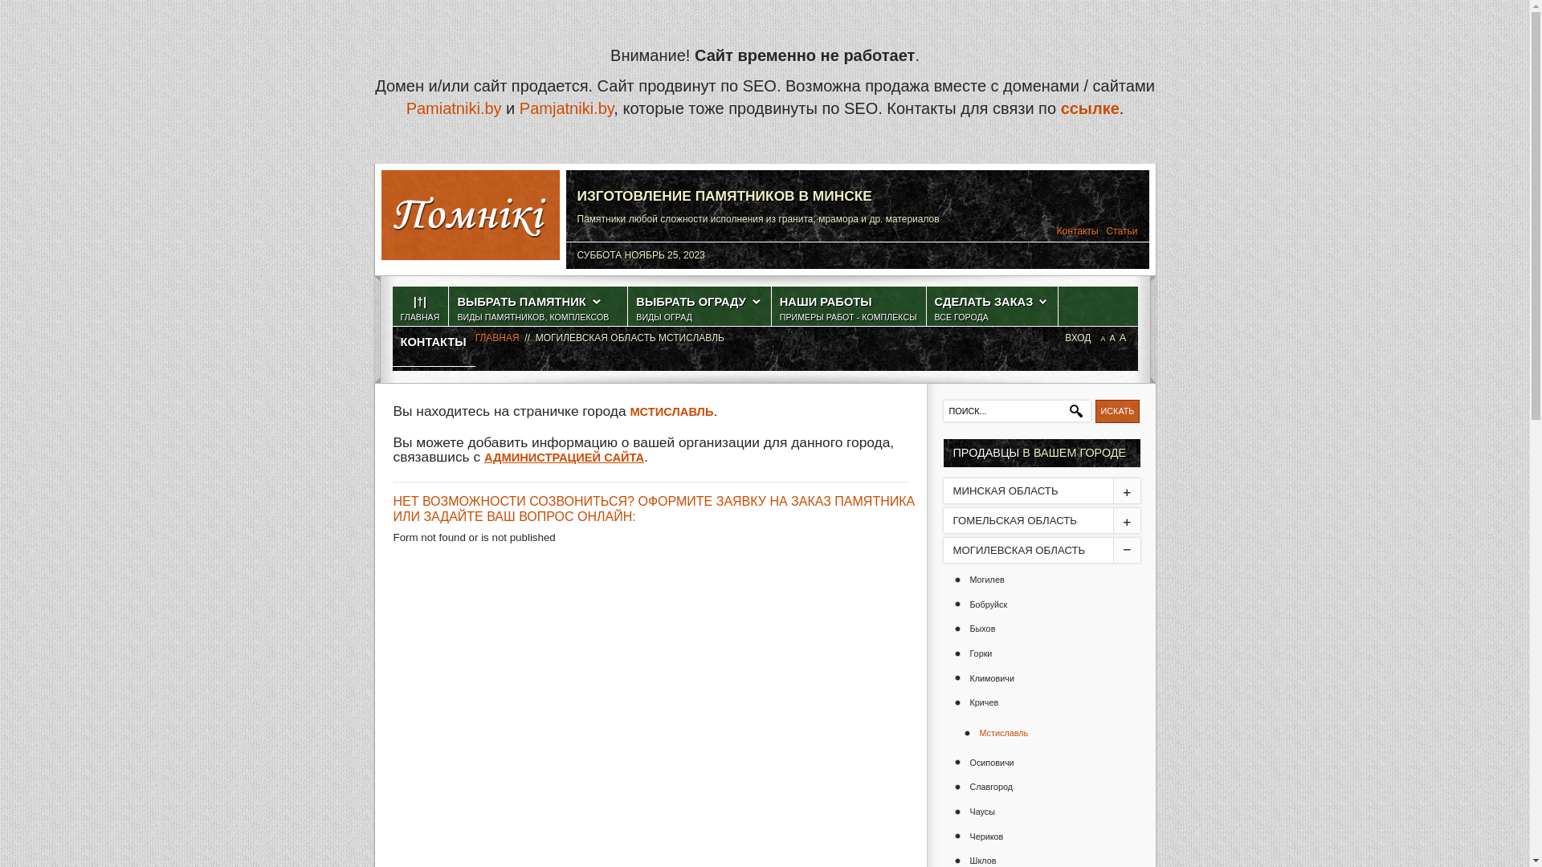 The image size is (1542, 867). I want to click on A, so click(1103, 339).